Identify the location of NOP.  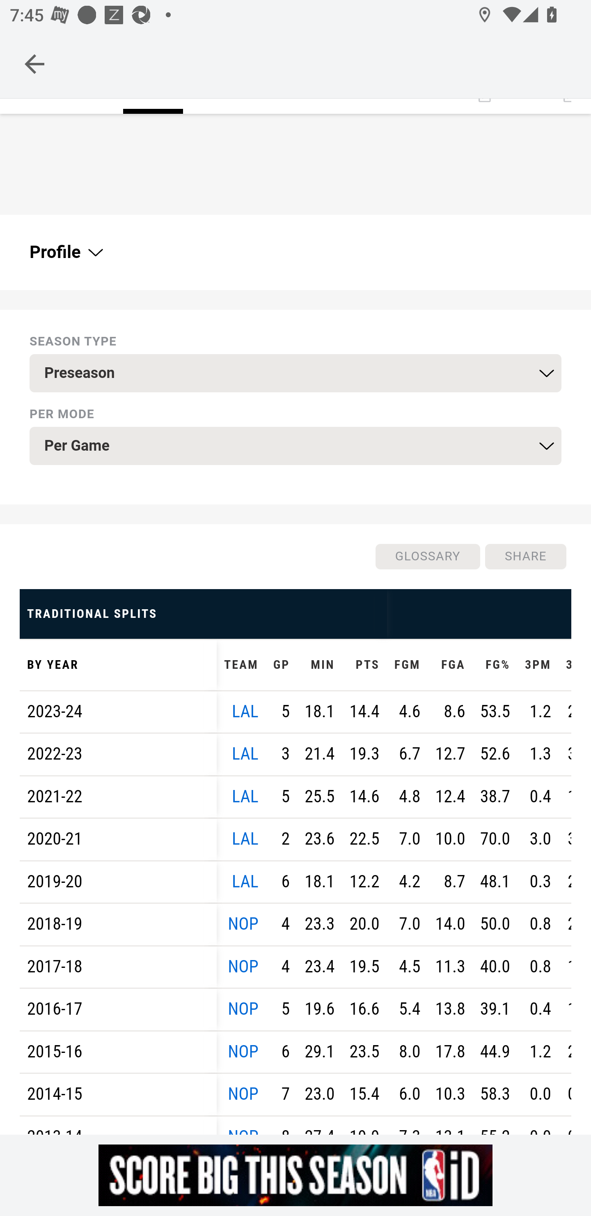
(243, 924).